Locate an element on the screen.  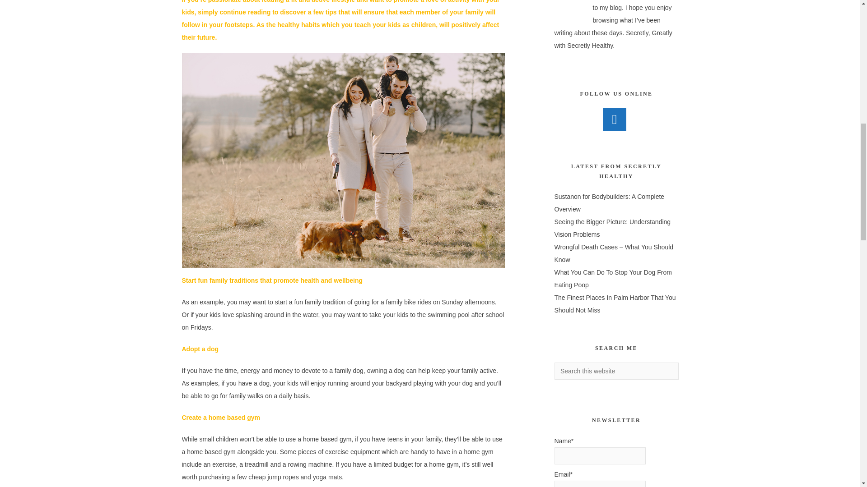
What You Can Do To Stop Your Dog From Eating Poop is located at coordinates (613, 279).